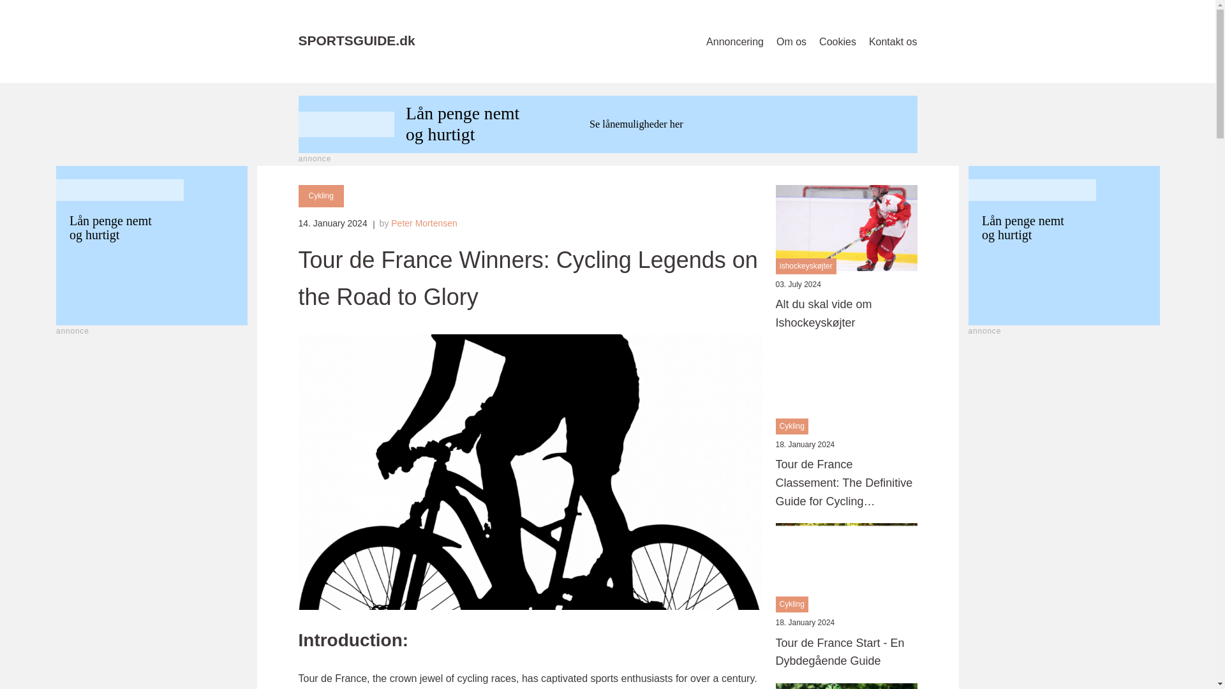 The width and height of the screenshot is (1225, 689). Describe the element at coordinates (330, 159) in the screenshot. I see `Click me!` at that location.